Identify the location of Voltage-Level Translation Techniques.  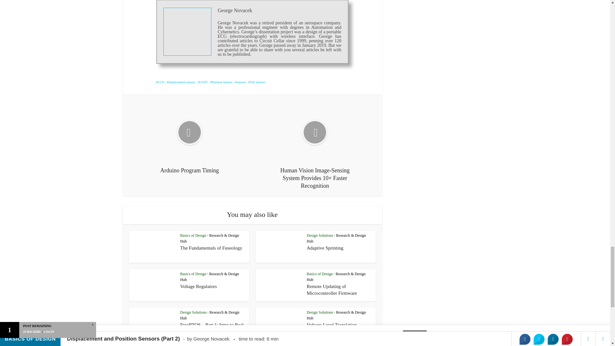
(332, 328).